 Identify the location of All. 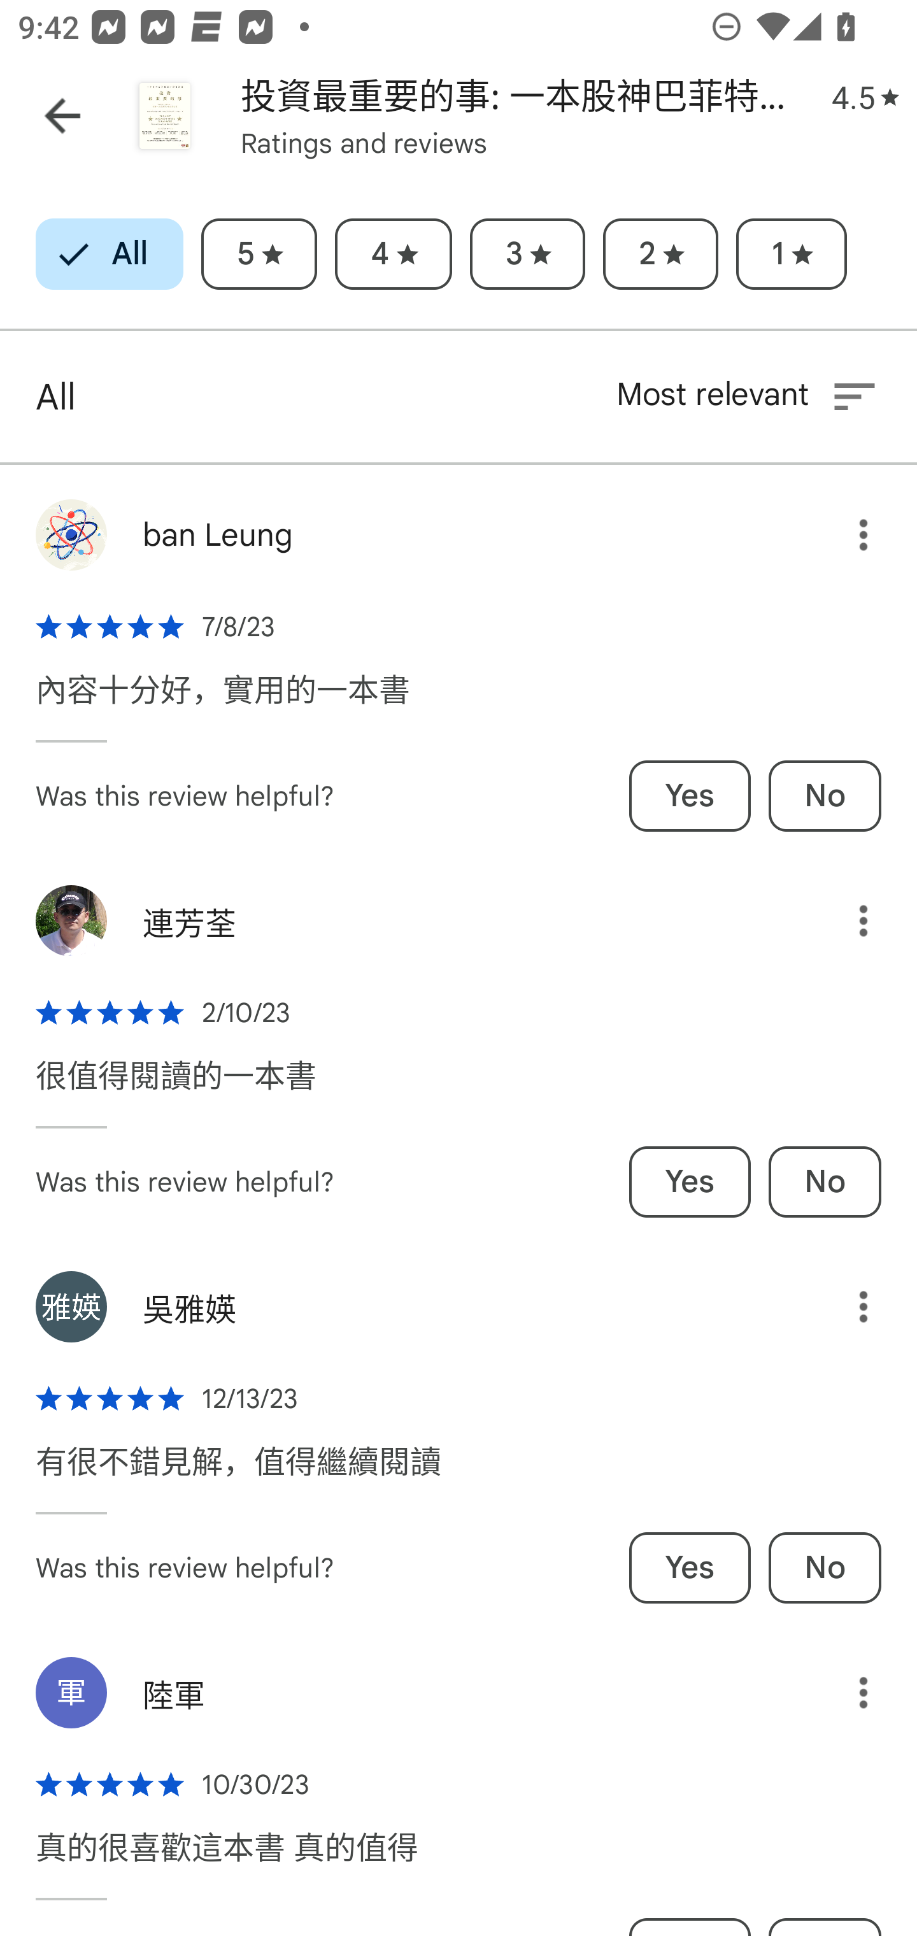
(110, 255).